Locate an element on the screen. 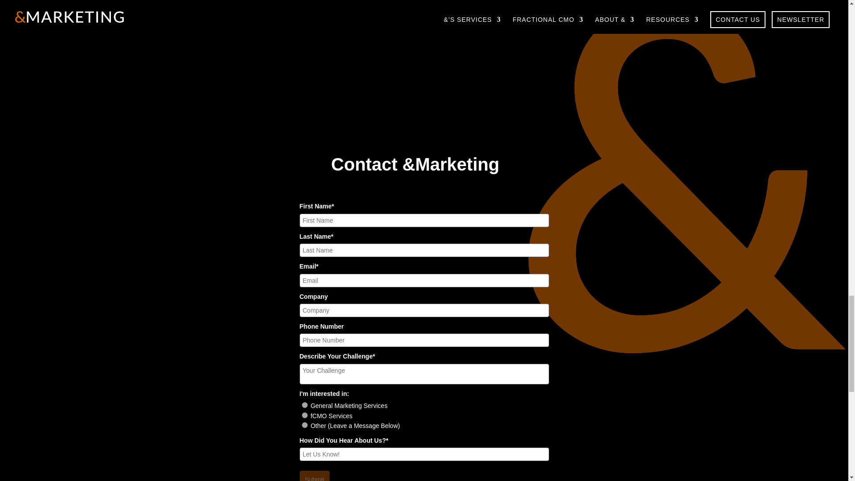 The height and width of the screenshot is (481, 855). fCMO Services is located at coordinates (305, 415).